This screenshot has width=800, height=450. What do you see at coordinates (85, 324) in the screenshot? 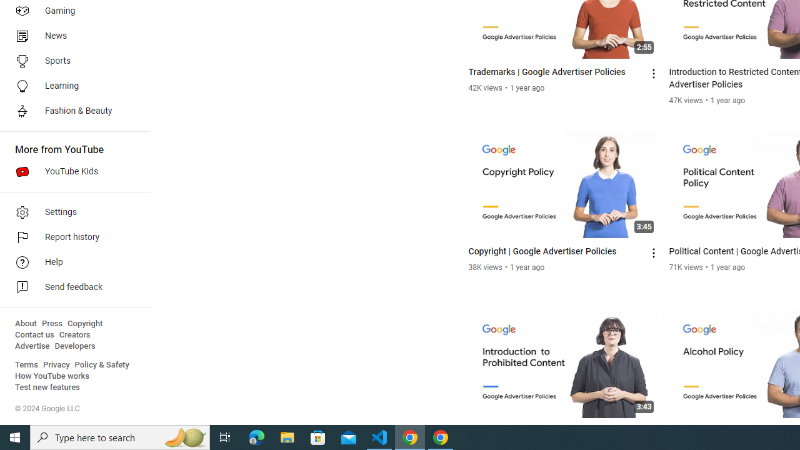
I see `Copyright` at bounding box center [85, 324].